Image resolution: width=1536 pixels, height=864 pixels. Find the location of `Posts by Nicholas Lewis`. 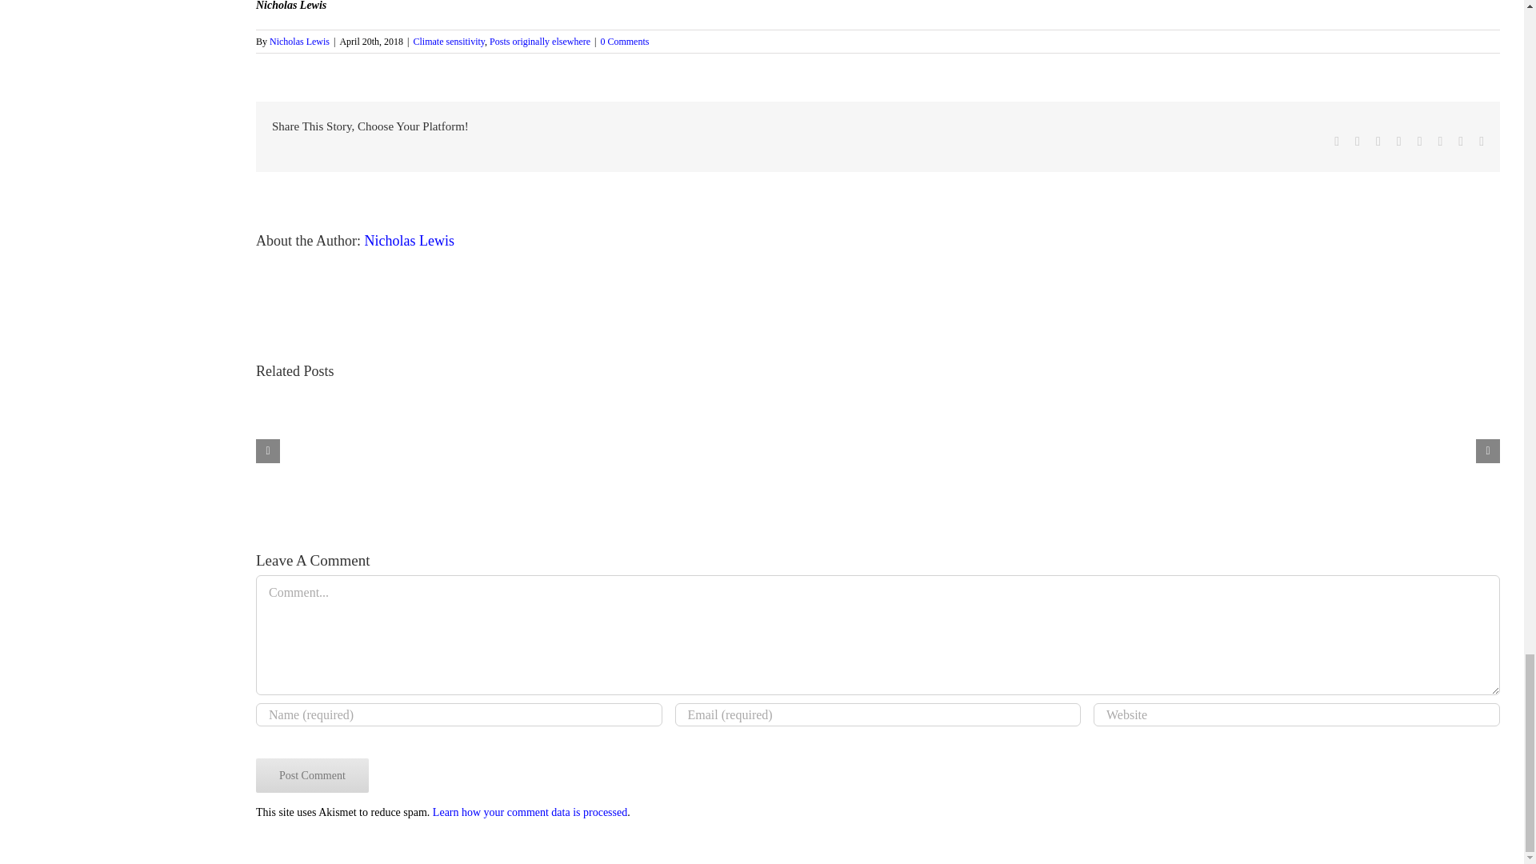

Posts by Nicholas Lewis is located at coordinates (410, 240).